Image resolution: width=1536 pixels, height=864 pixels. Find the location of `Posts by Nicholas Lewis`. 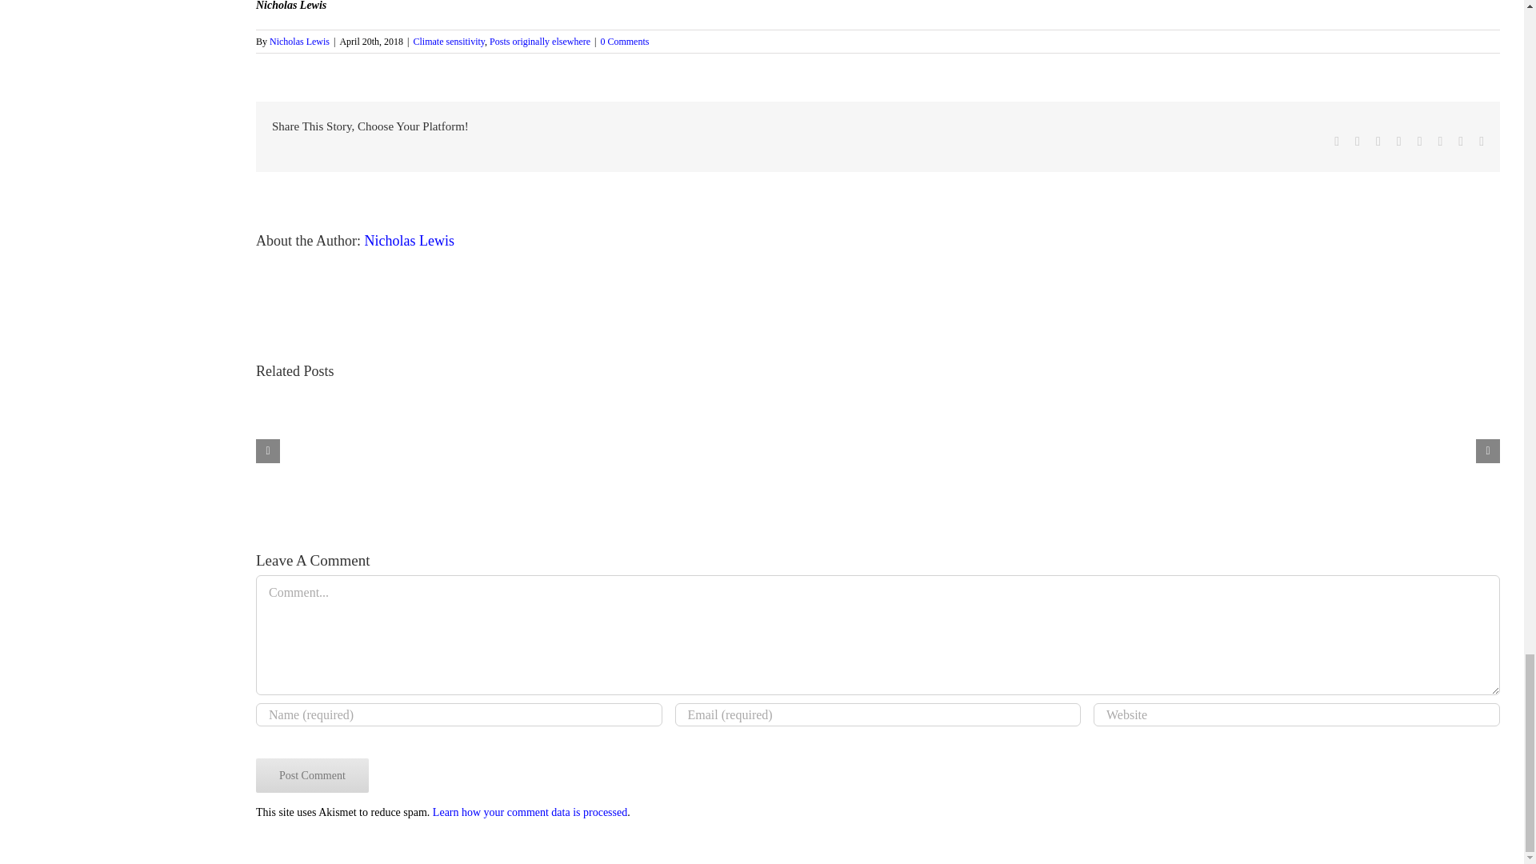

Posts by Nicholas Lewis is located at coordinates (410, 240).